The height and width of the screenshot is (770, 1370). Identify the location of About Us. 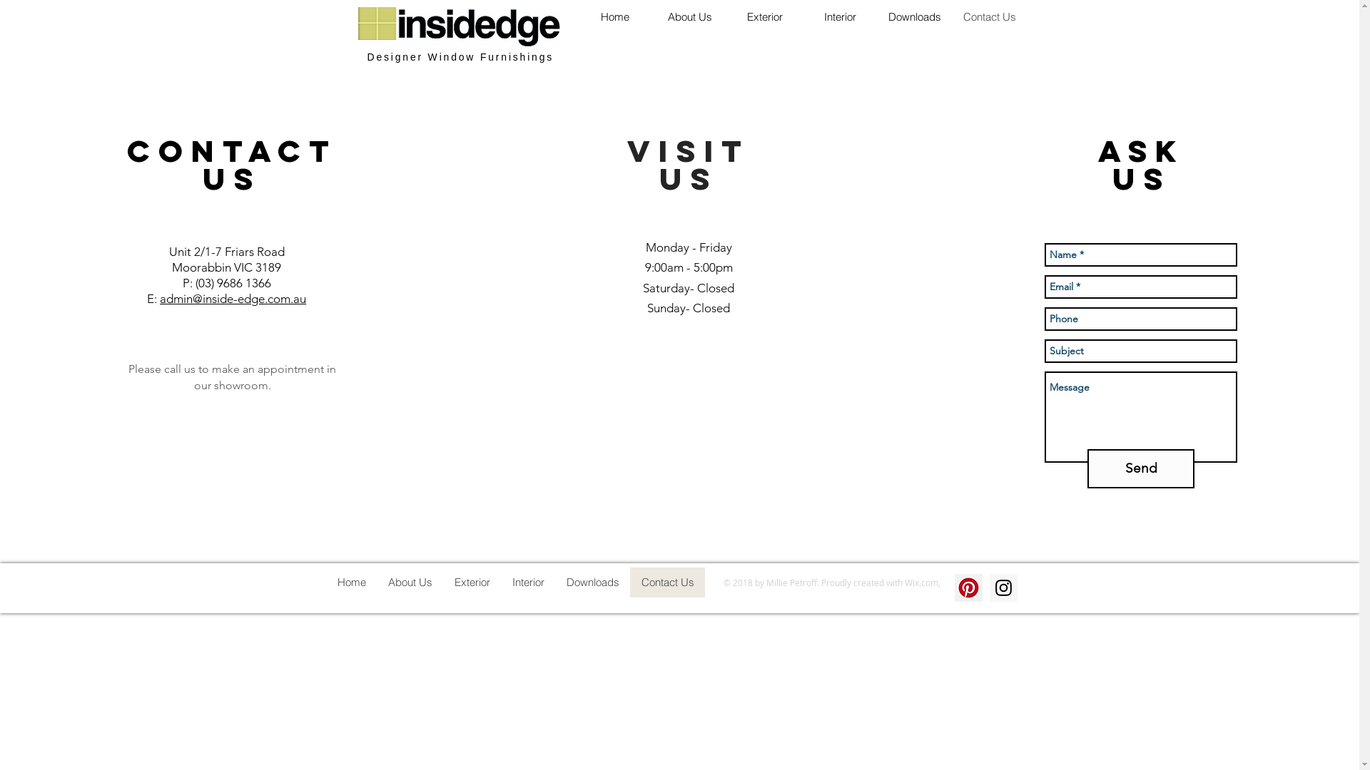
(410, 582).